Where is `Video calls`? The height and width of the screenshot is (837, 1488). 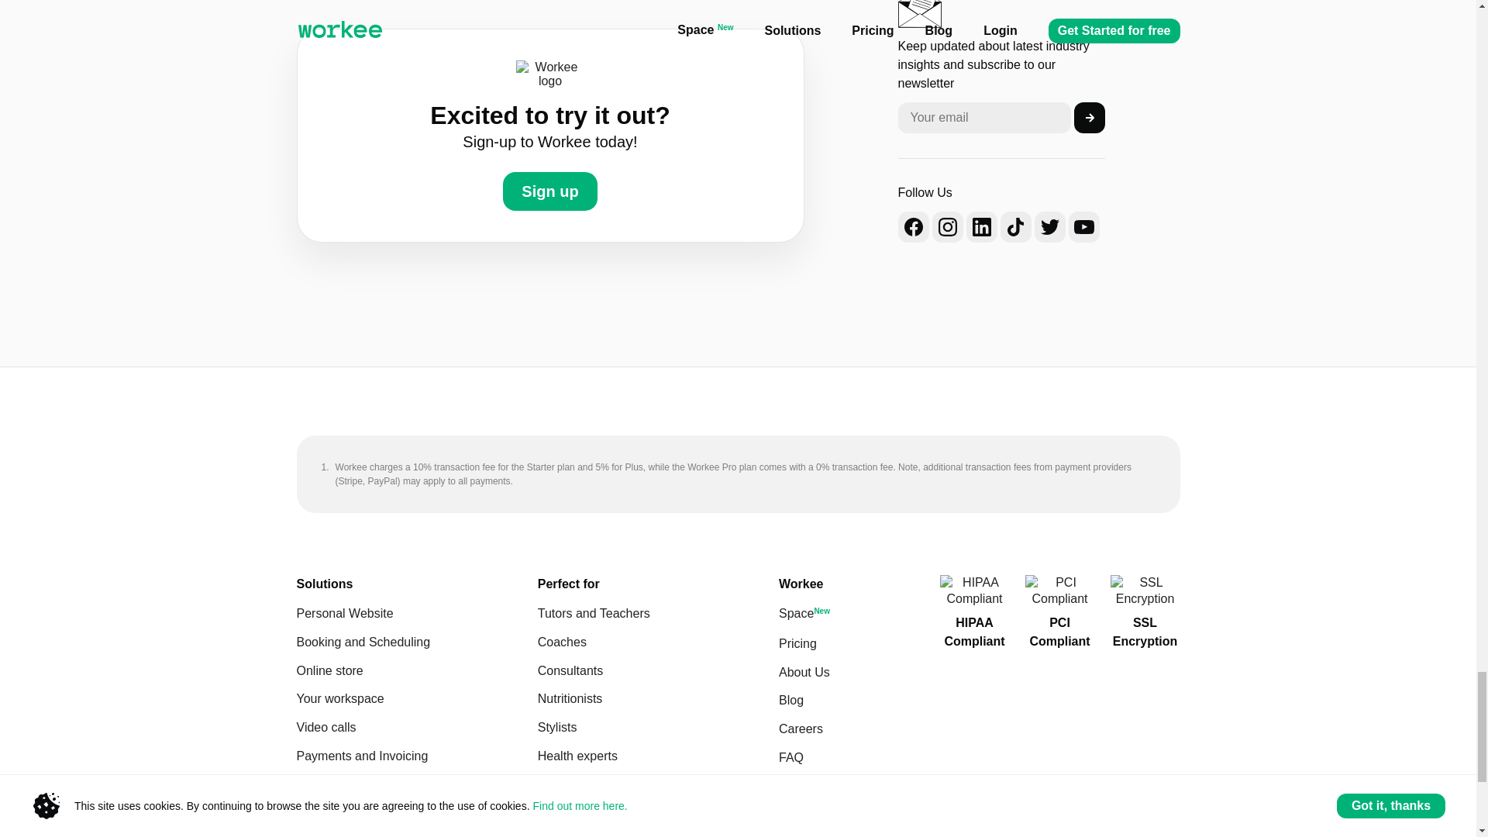 Video calls is located at coordinates (417, 728).